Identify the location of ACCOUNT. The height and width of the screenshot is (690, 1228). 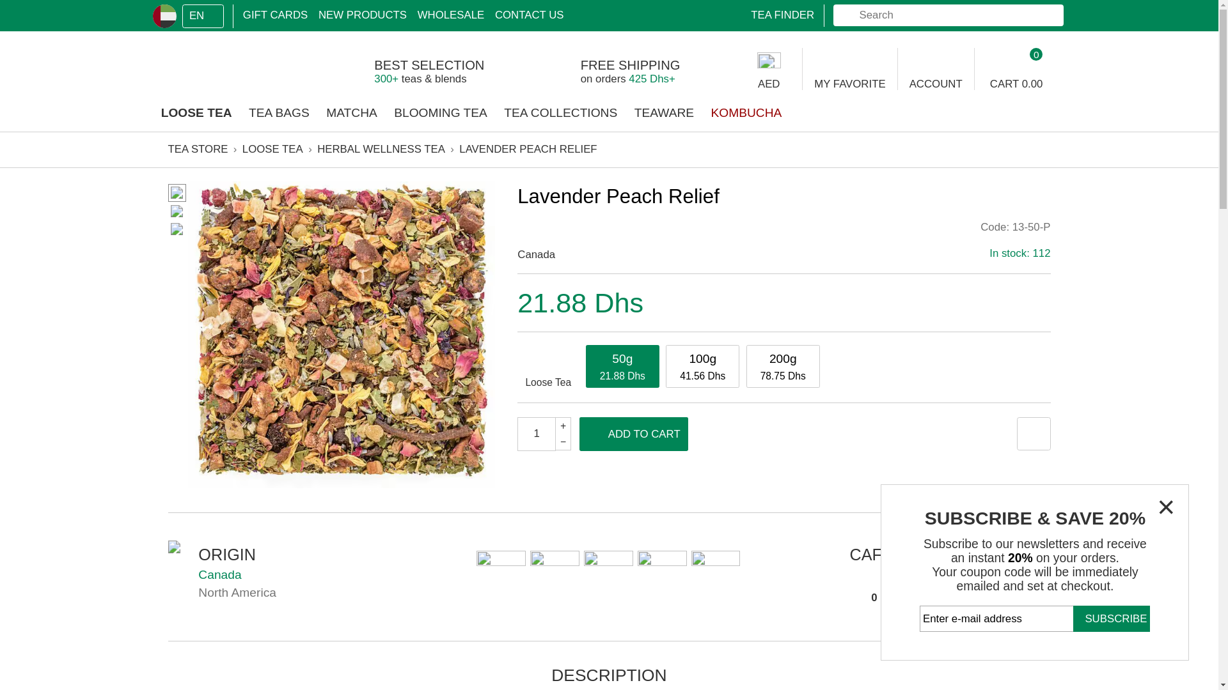
(780, 57).